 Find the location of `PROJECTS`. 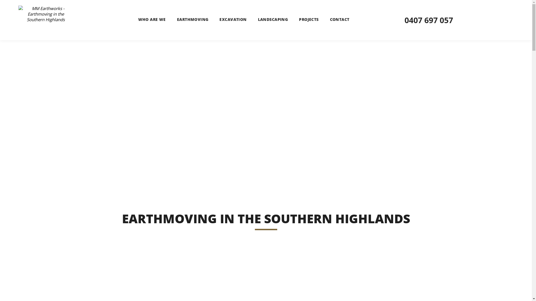

PROJECTS is located at coordinates (309, 20).